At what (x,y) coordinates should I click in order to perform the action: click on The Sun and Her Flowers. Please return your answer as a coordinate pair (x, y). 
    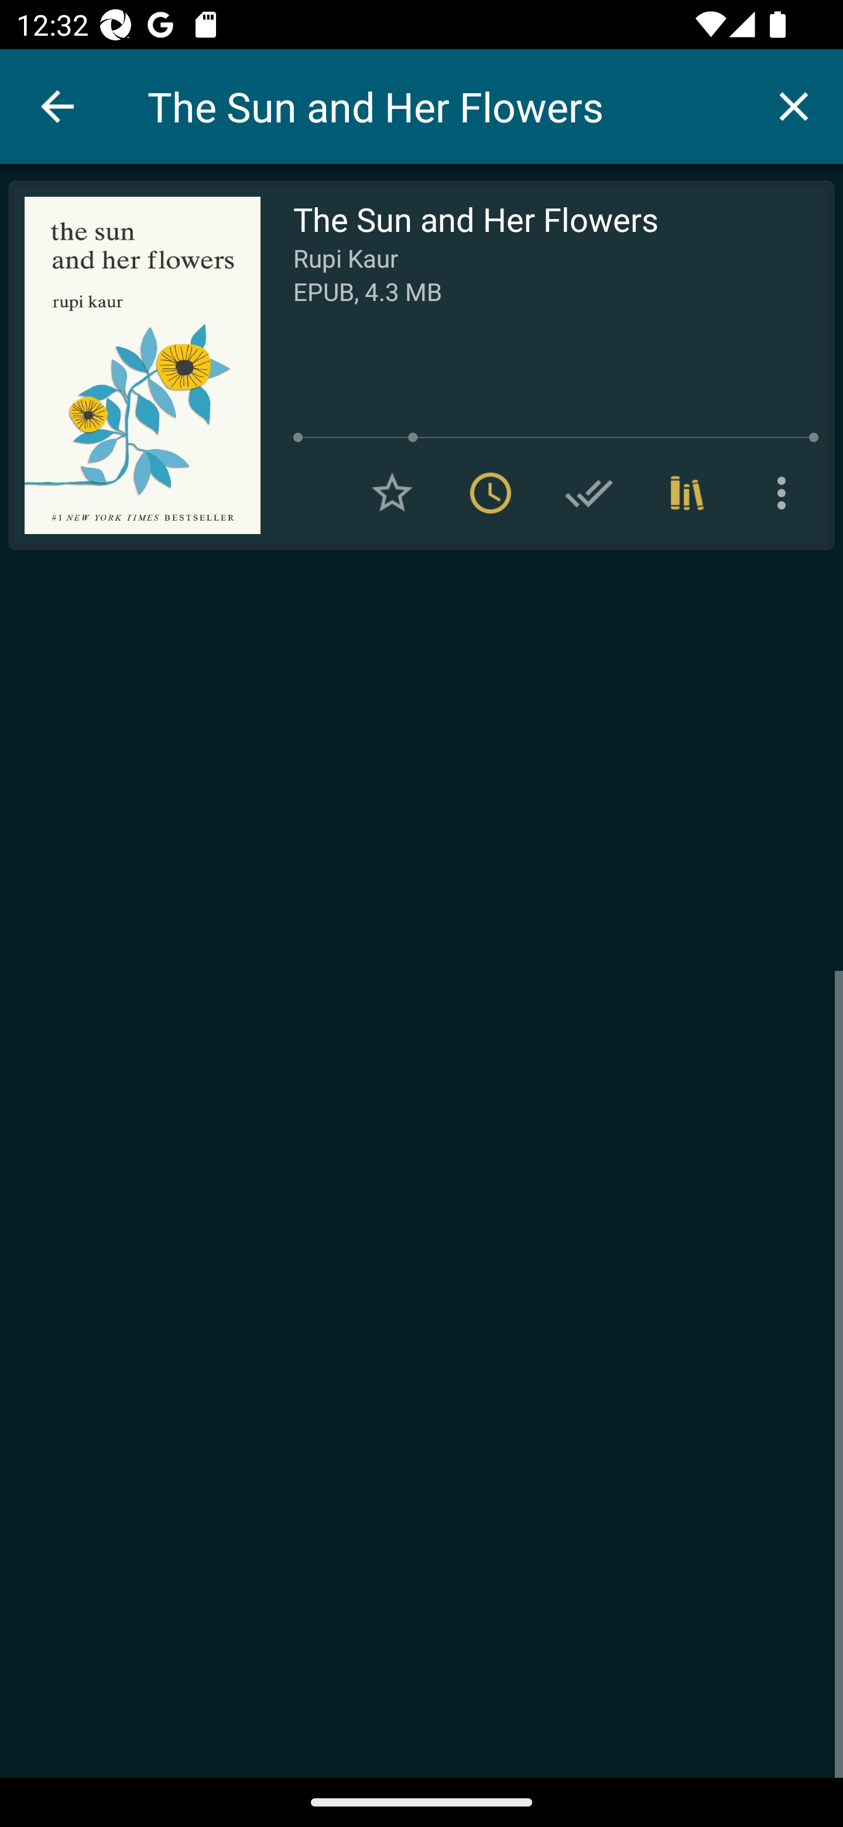
    Looking at the image, I should click on (446, 107).